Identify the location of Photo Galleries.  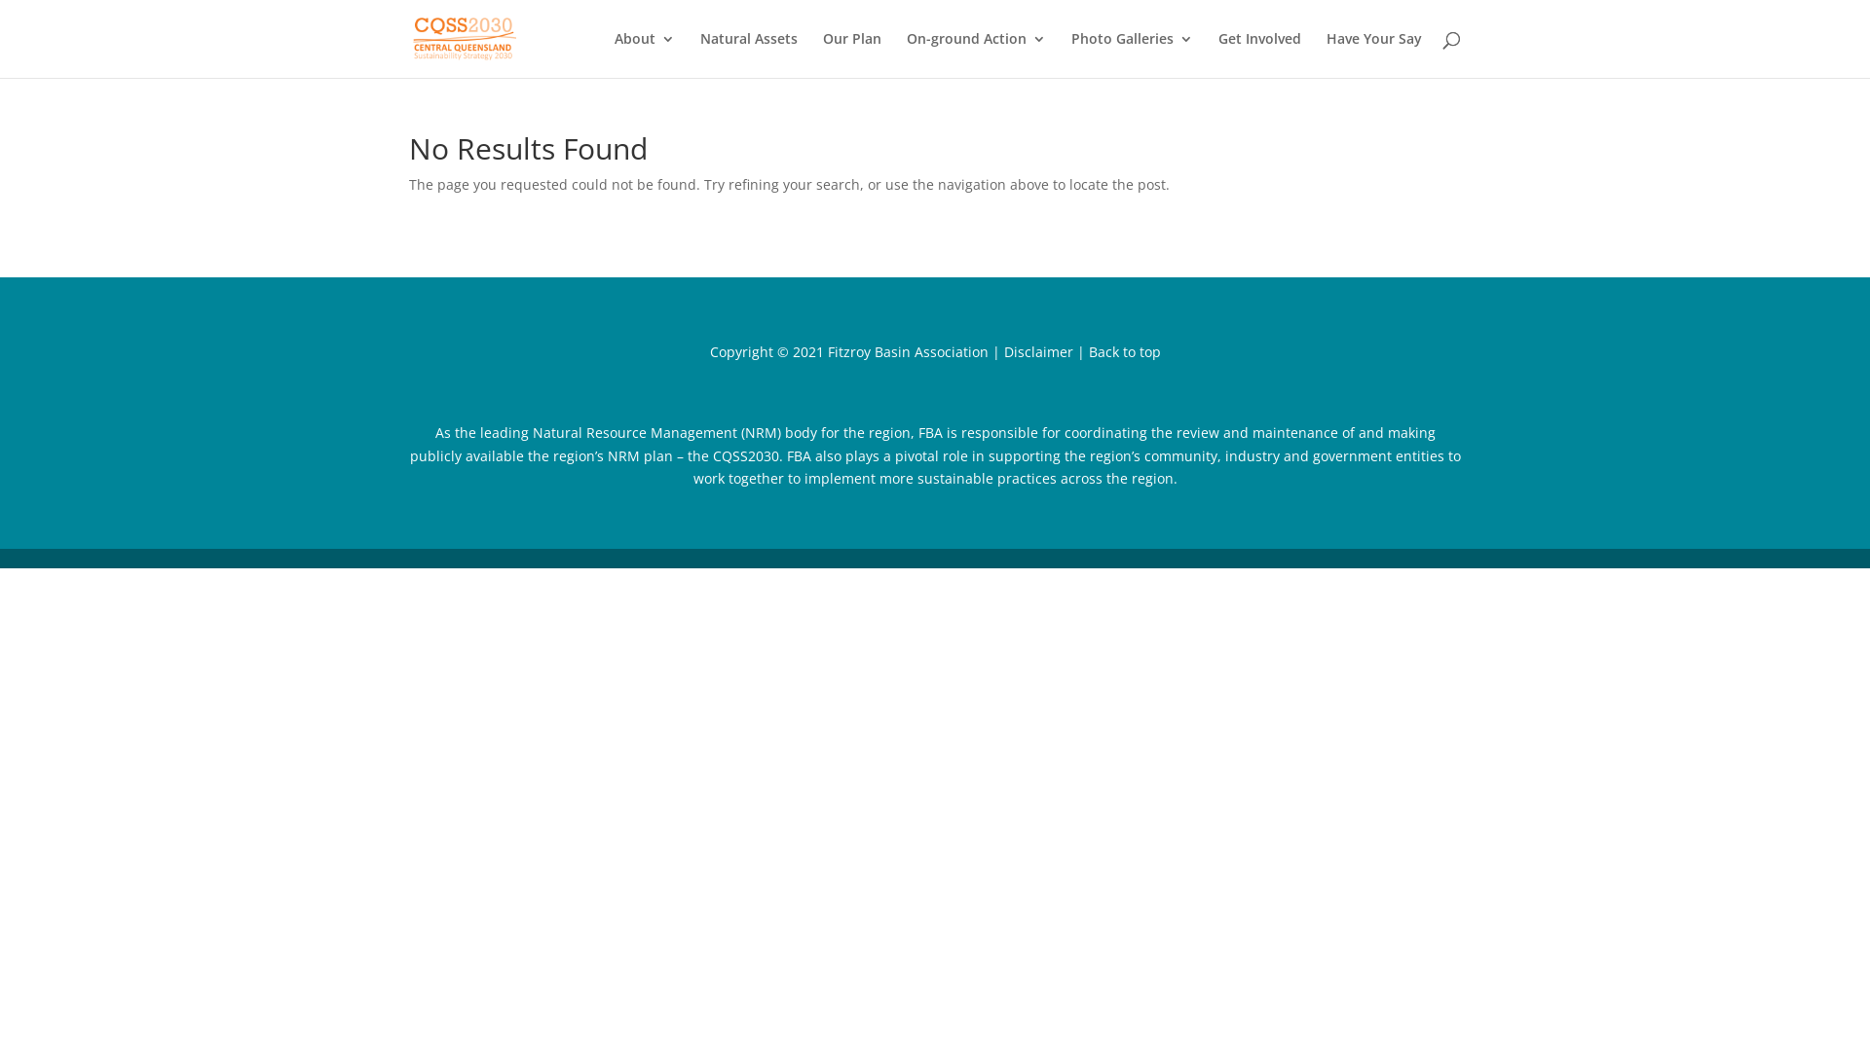
(1132, 54).